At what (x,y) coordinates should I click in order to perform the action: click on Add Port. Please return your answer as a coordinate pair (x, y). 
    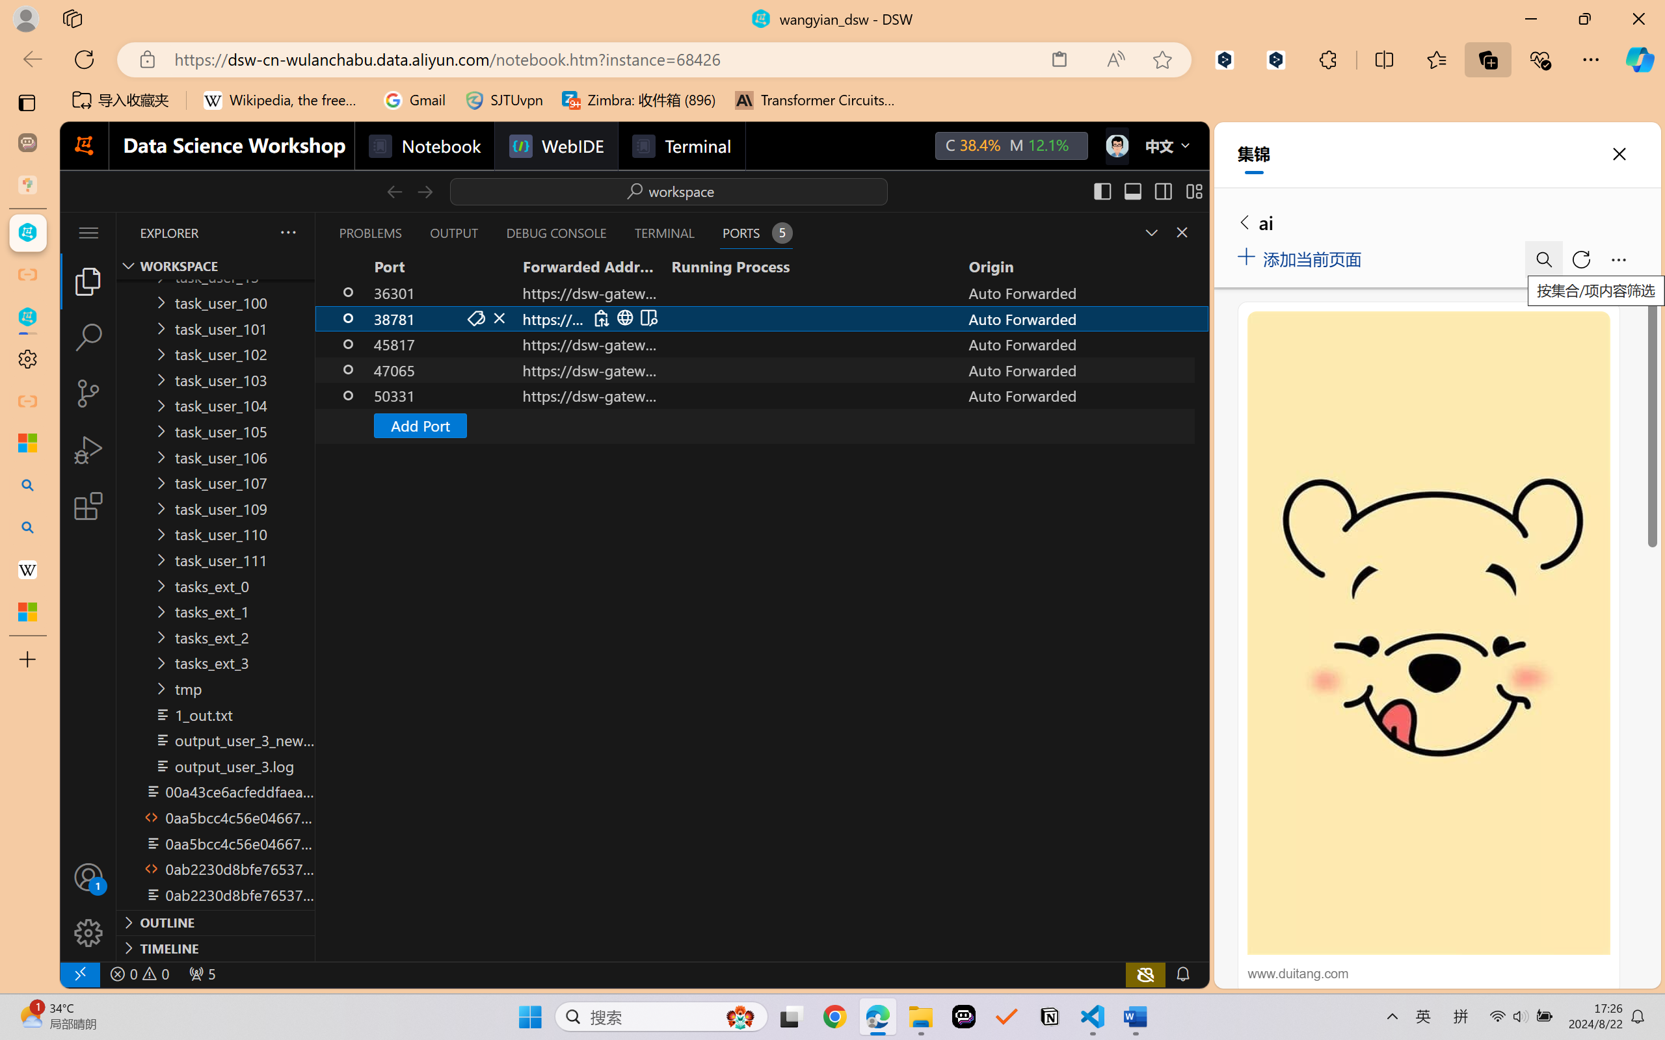
    Looking at the image, I should click on (419, 425).